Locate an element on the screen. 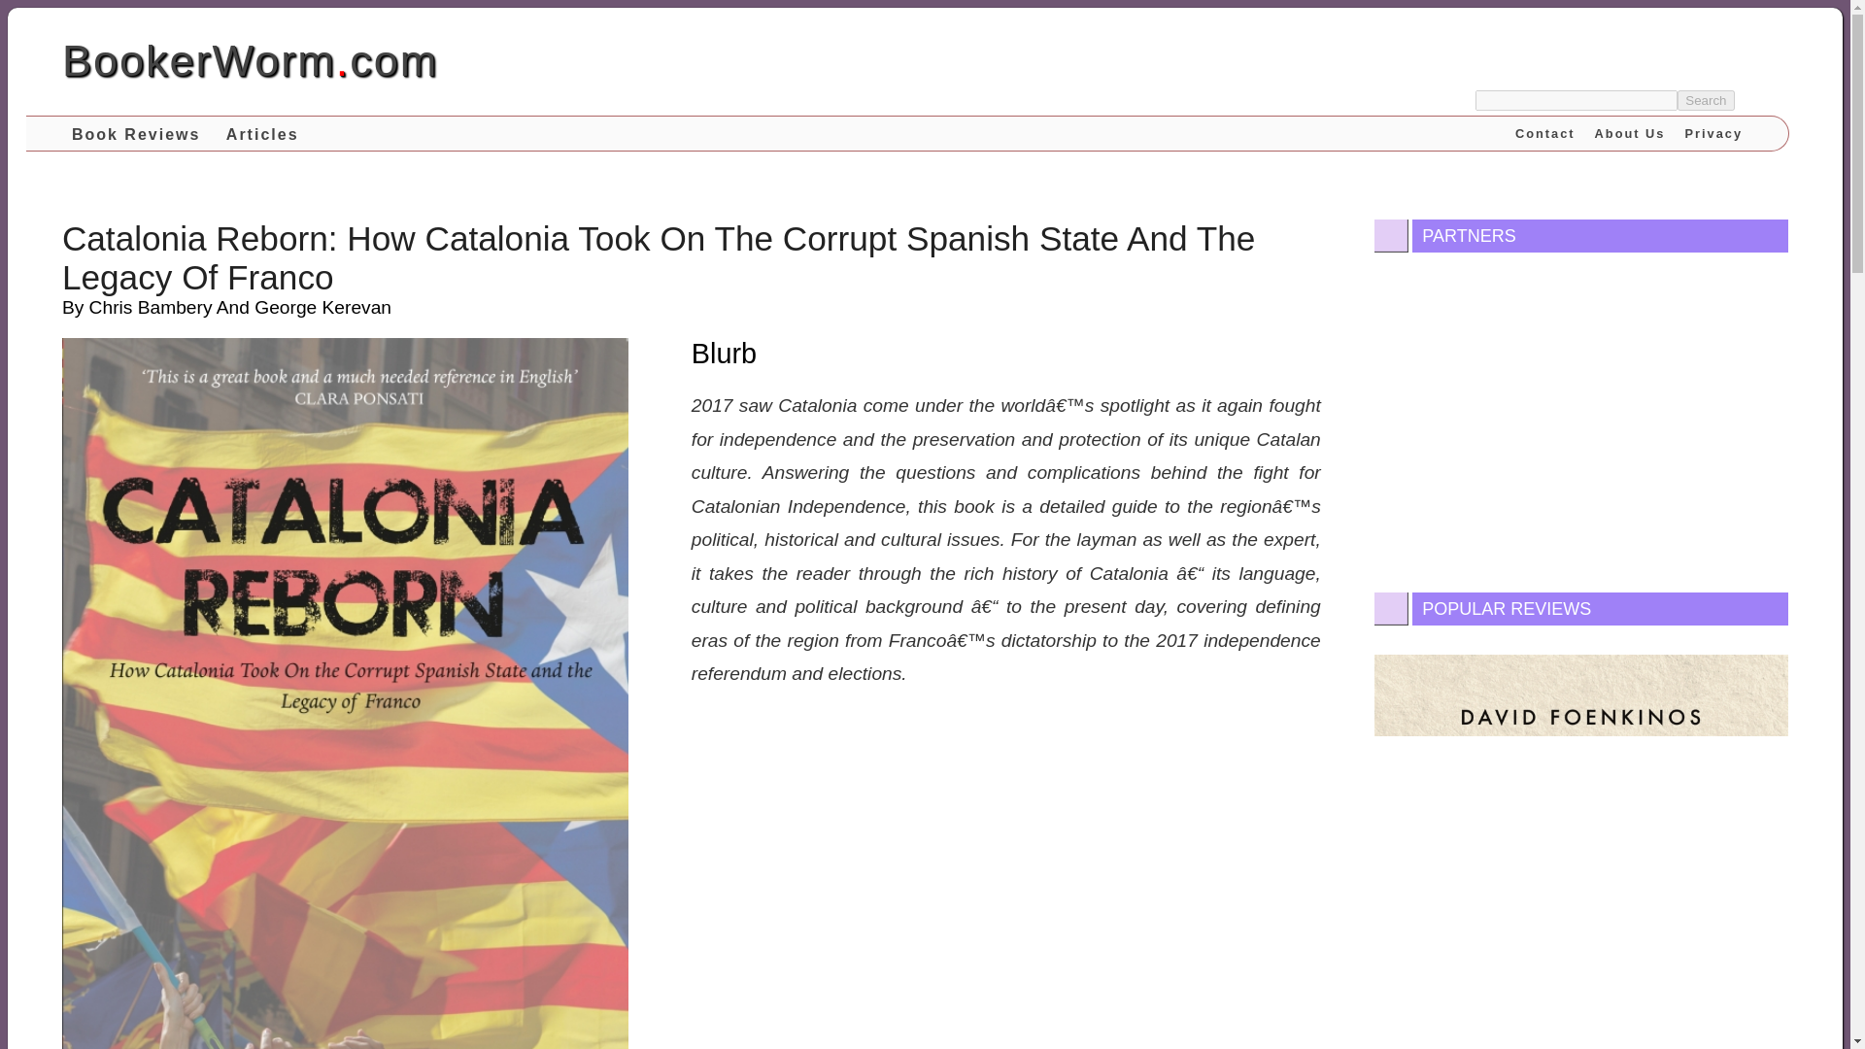  About Us is located at coordinates (1630, 132).